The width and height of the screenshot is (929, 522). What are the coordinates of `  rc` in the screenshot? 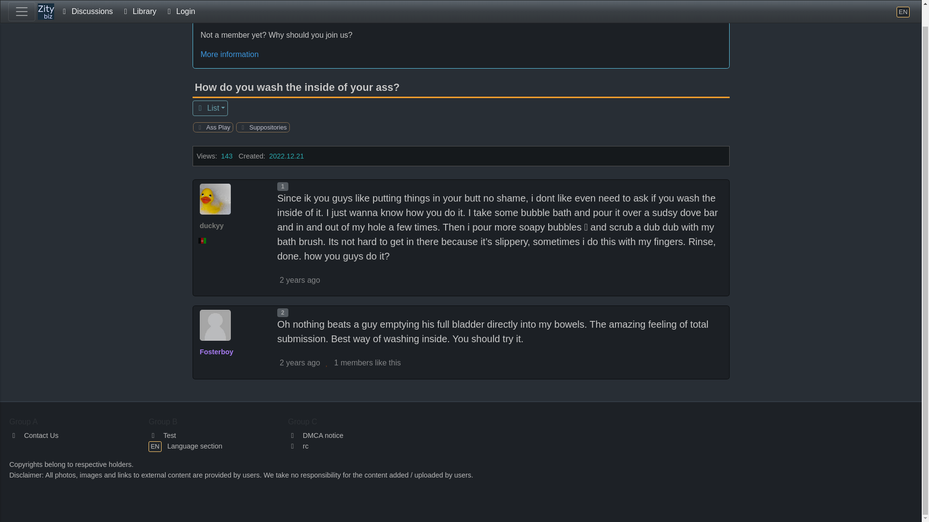 It's located at (298, 446).